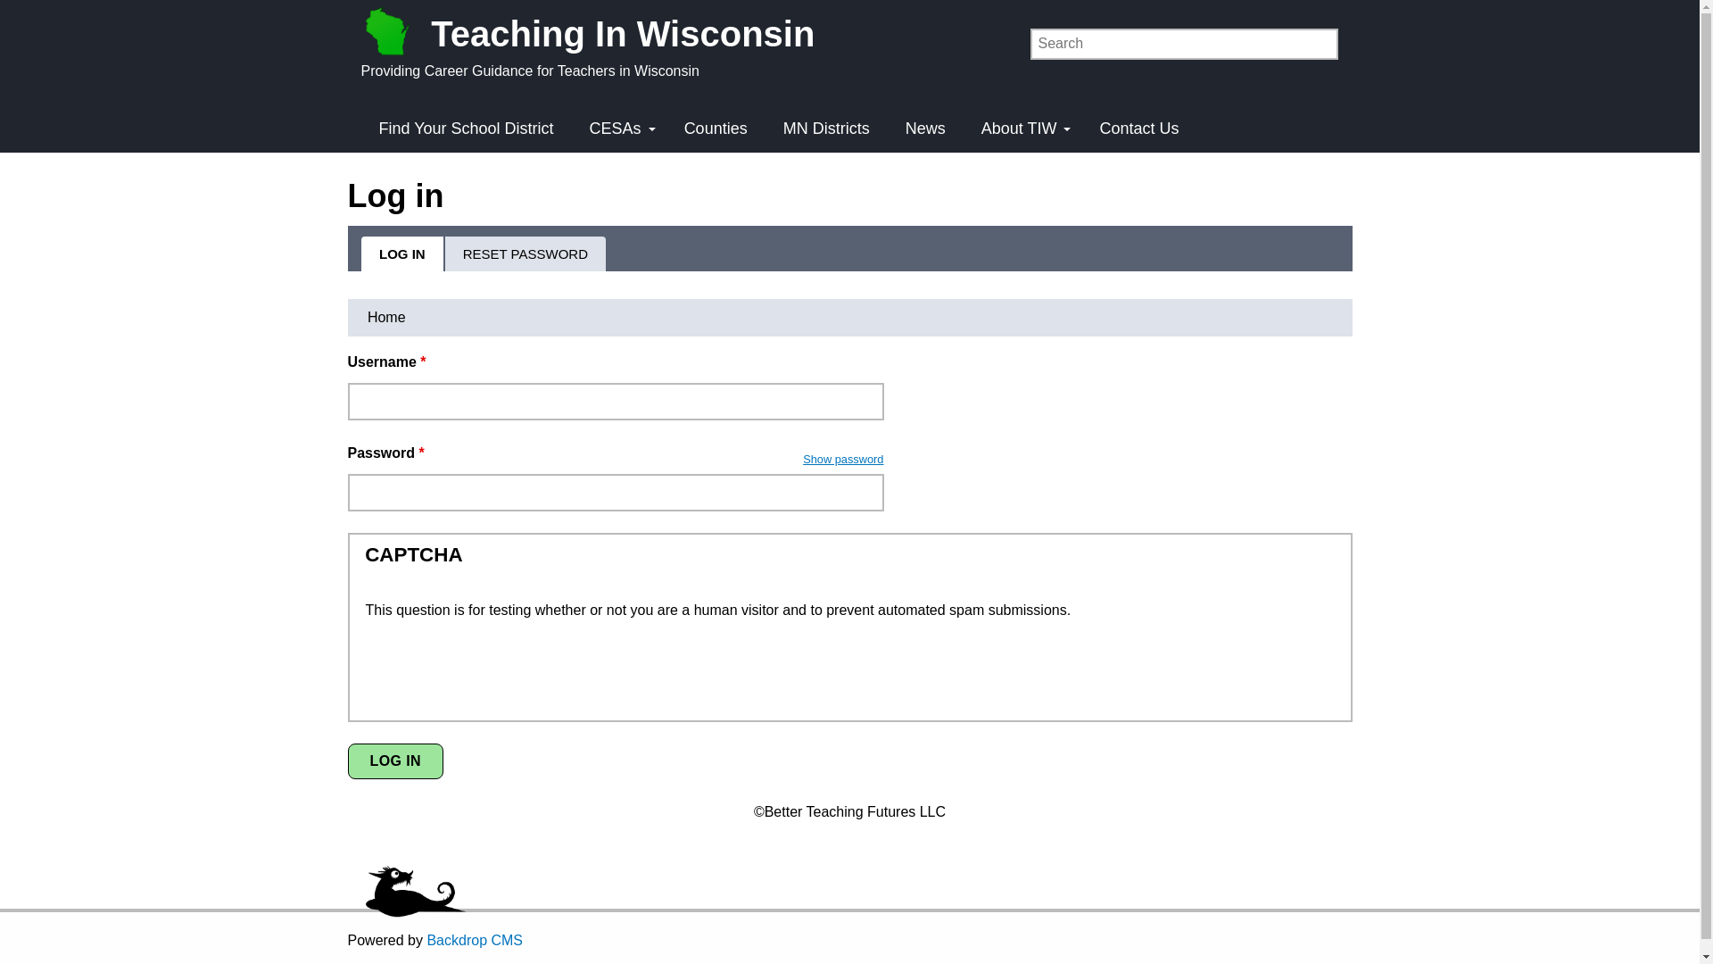 The width and height of the screenshot is (1713, 964). What do you see at coordinates (1022, 129) in the screenshot?
I see `About TIW` at bounding box center [1022, 129].